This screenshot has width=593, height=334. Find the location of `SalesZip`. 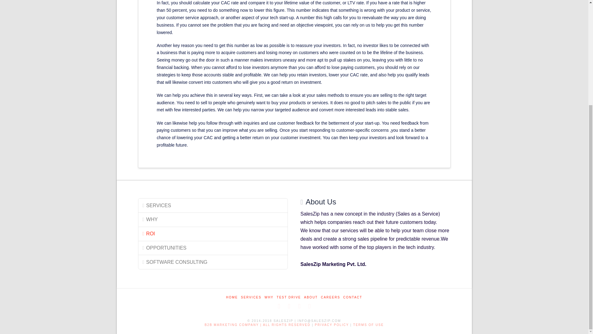

SalesZip is located at coordinates (257, 325).